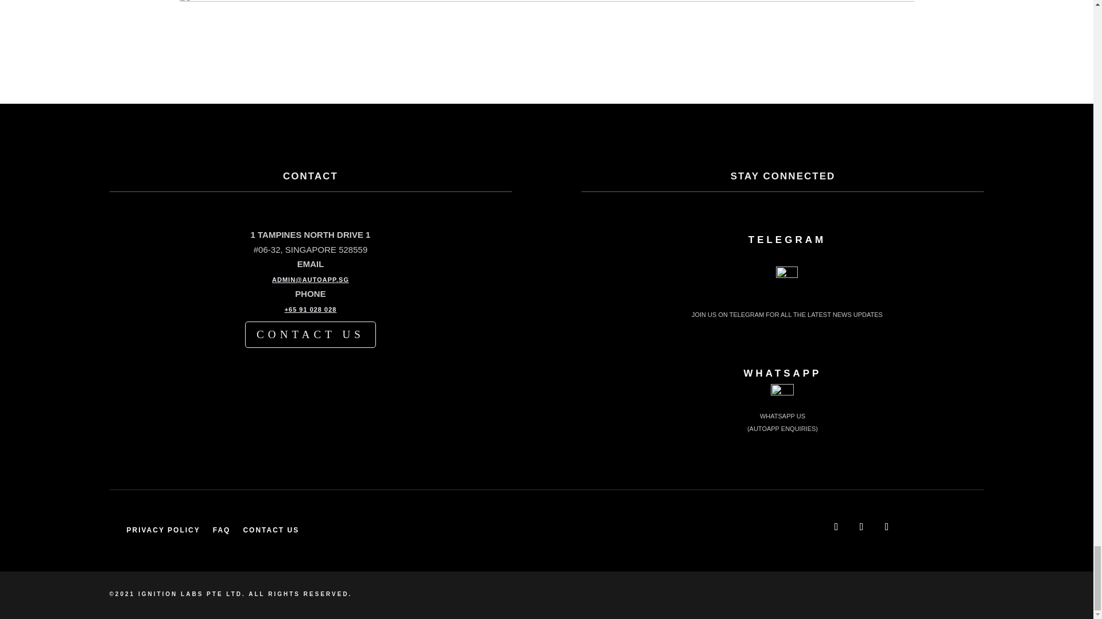 This screenshot has width=1102, height=619. Describe the element at coordinates (861, 526) in the screenshot. I see `Follow on Youtube` at that location.